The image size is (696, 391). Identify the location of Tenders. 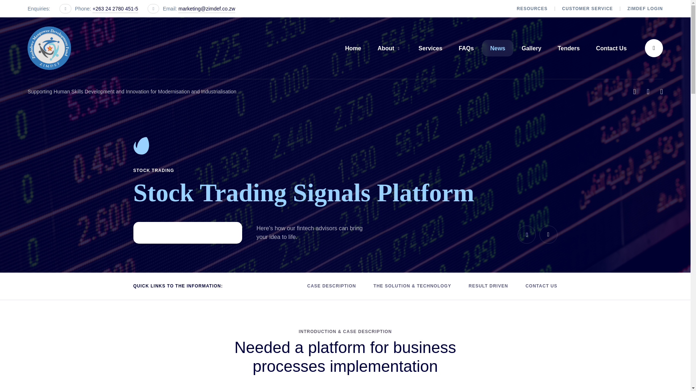
(568, 48).